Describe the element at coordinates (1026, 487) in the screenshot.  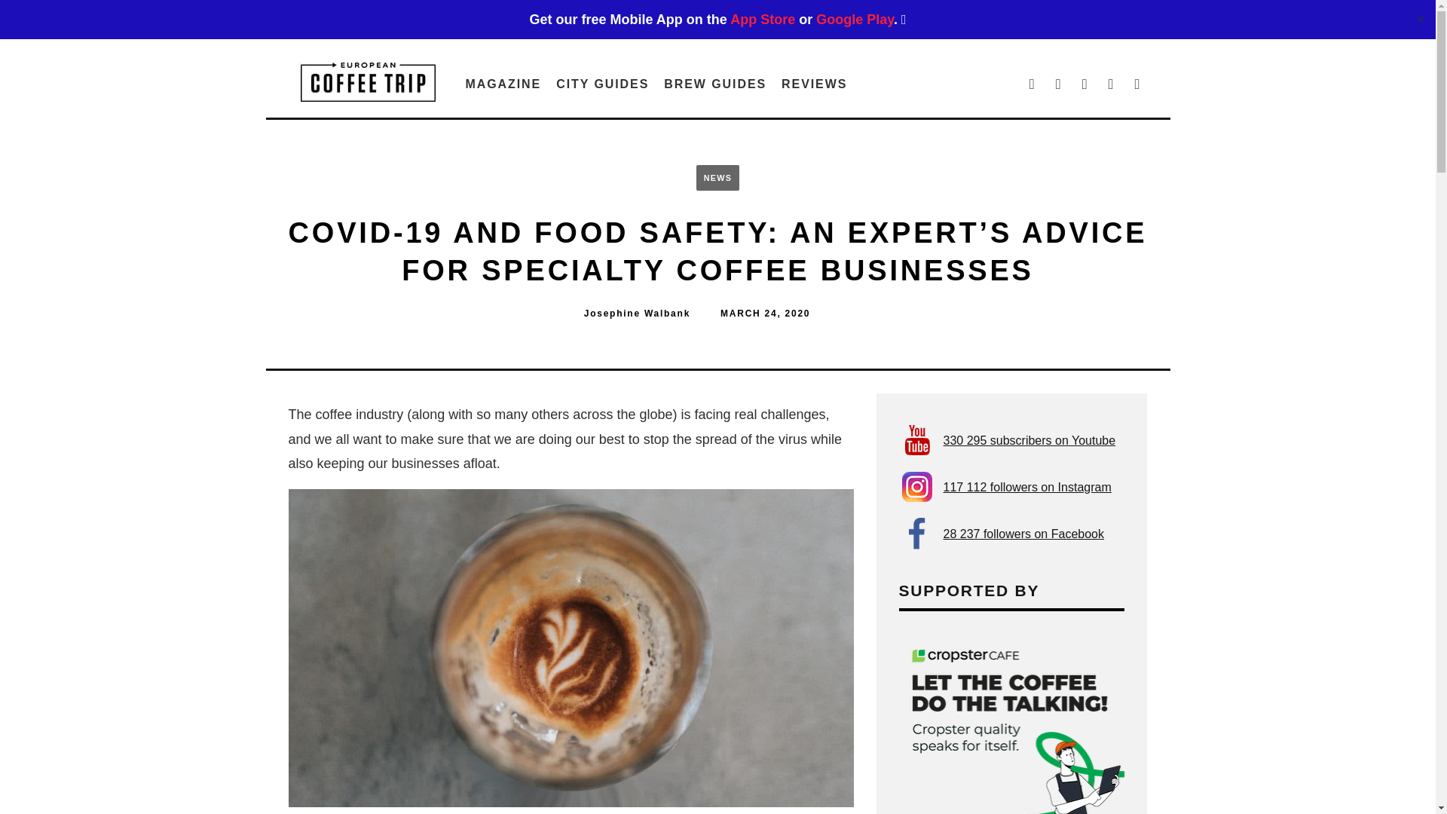
I see `117 112 followers on Instagram` at that location.